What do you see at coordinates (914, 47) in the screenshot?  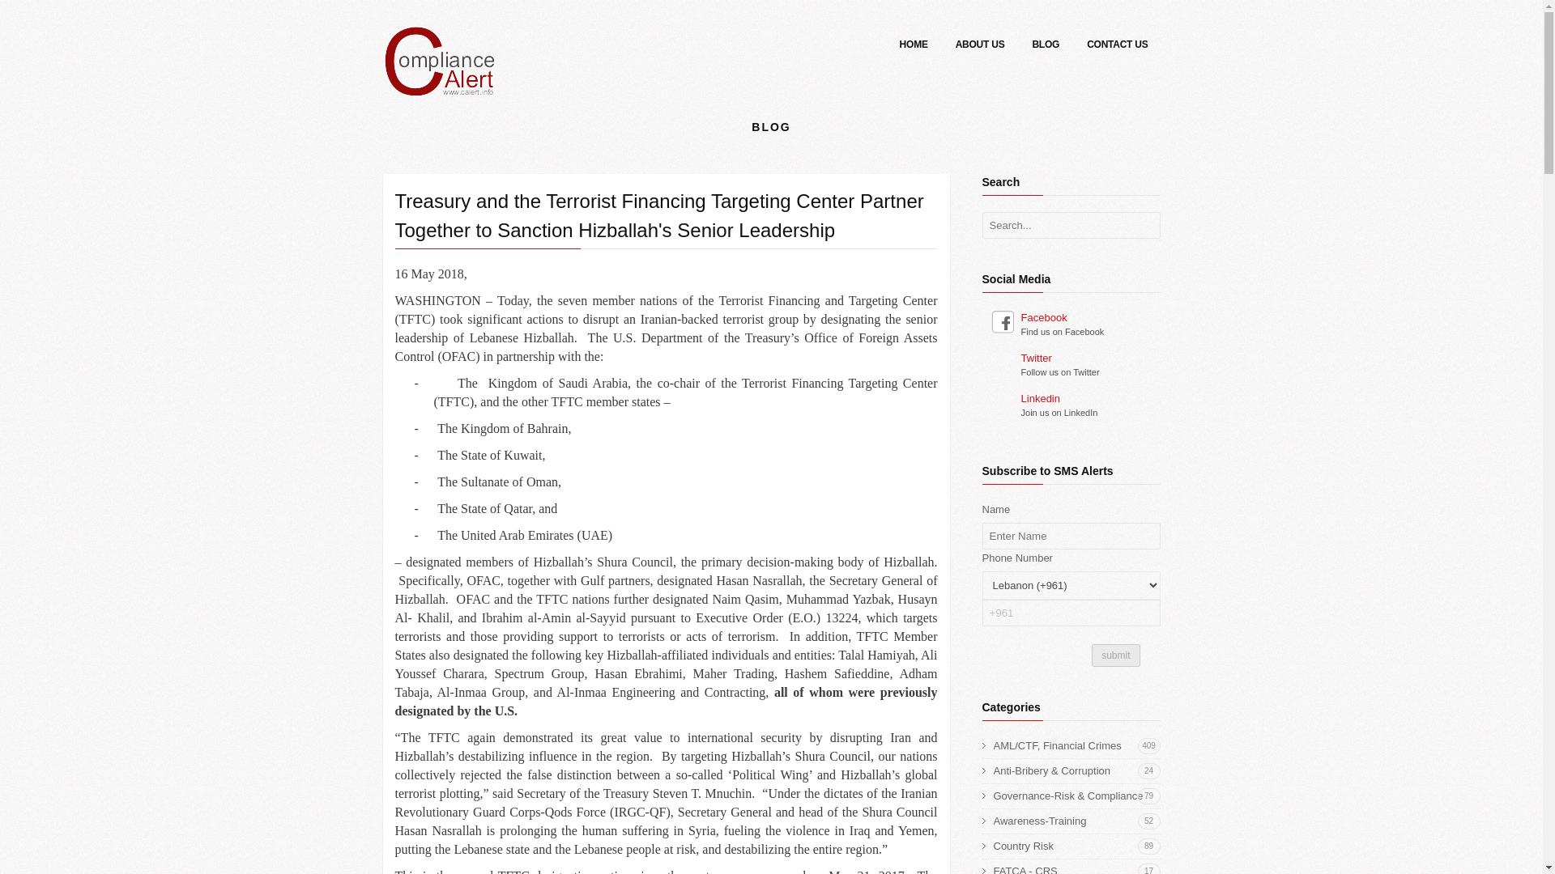 I see `BLOG` at bounding box center [914, 47].